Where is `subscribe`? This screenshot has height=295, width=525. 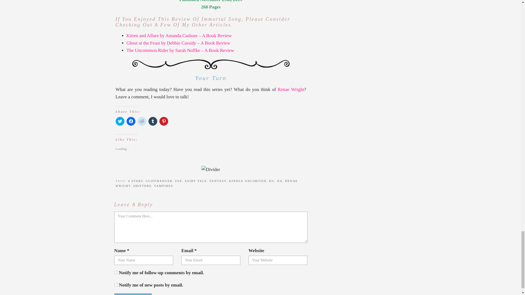 subscribe is located at coordinates (116, 285).